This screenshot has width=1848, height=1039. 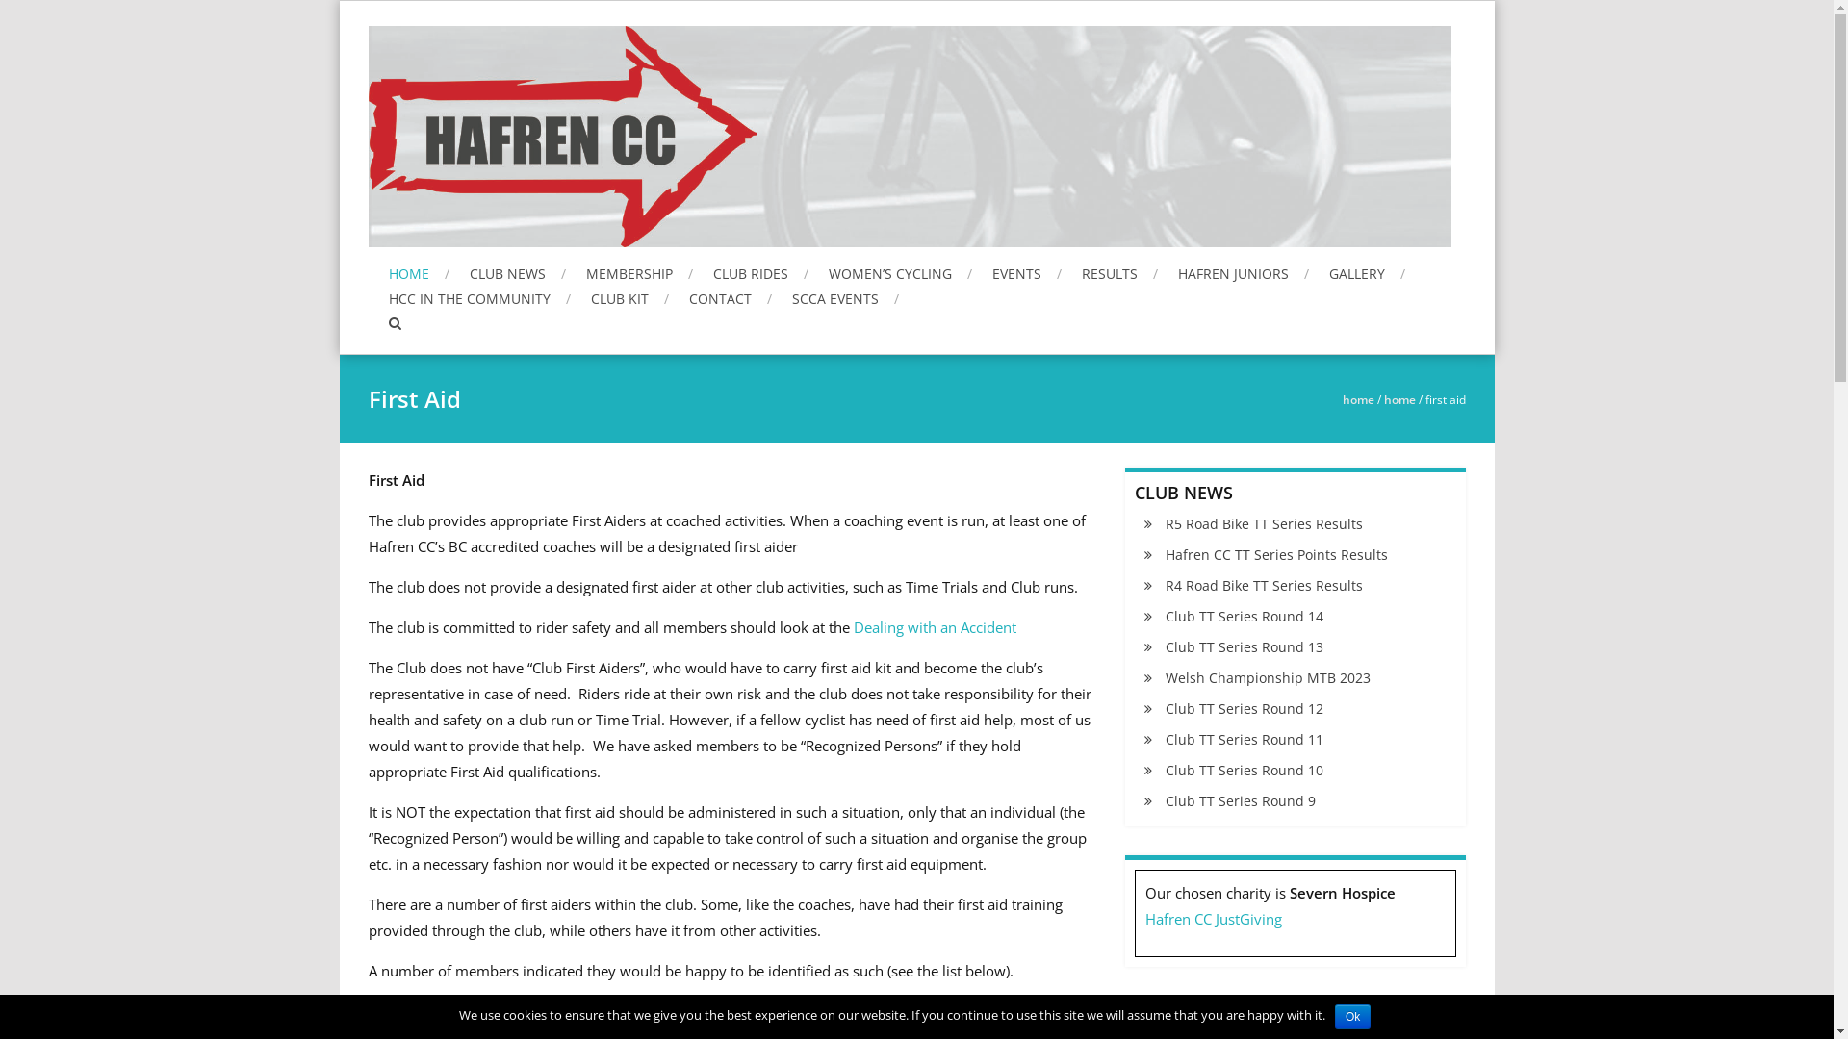 I want to click on Skip to content, so click(x=339, y=0).